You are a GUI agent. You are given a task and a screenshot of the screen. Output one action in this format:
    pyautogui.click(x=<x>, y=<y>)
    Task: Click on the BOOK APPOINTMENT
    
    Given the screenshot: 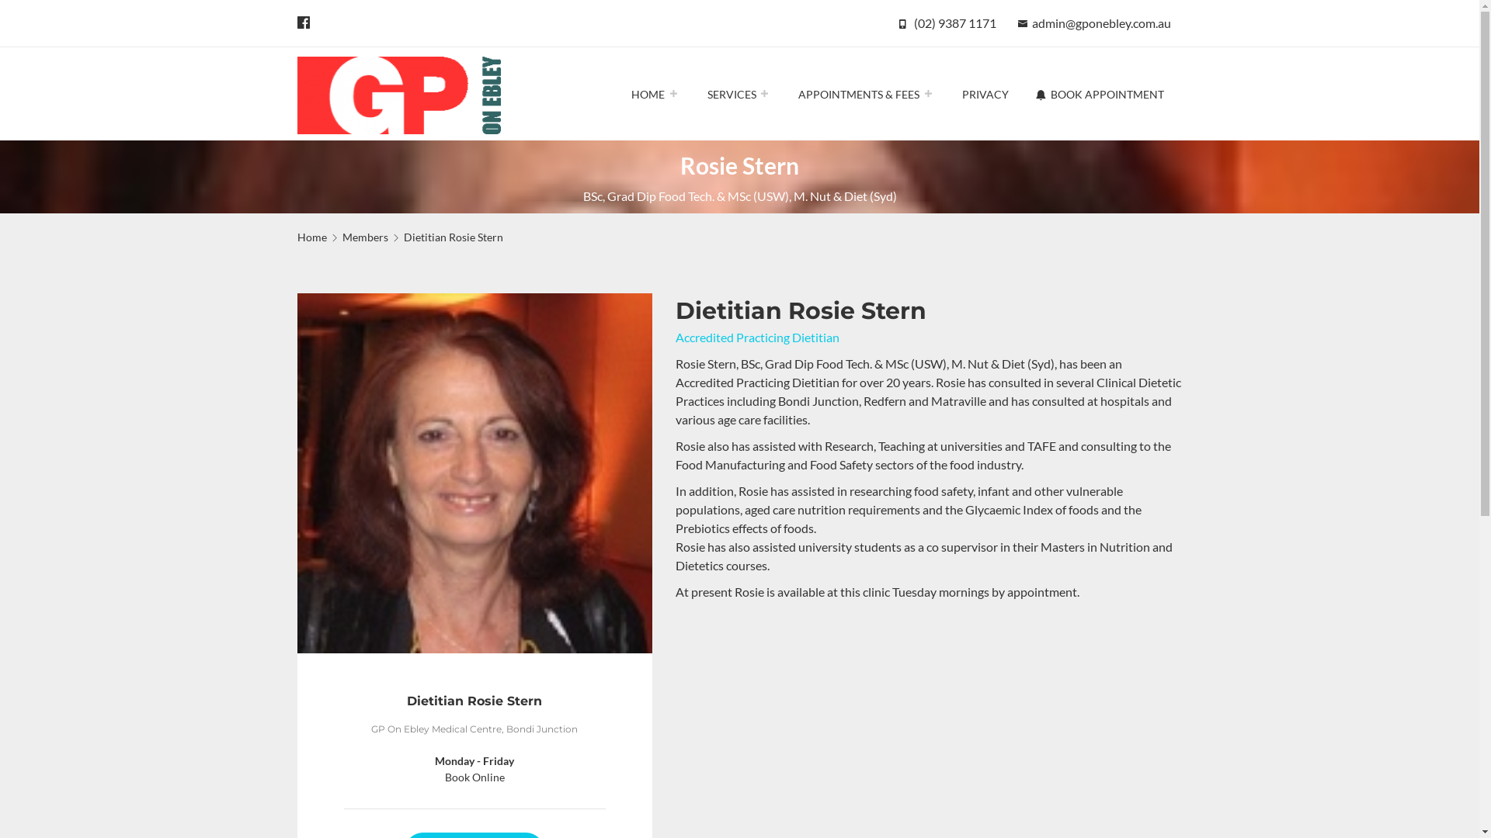 What is the action you would take?
    pyautogui.click(x=1101, y=94)
    